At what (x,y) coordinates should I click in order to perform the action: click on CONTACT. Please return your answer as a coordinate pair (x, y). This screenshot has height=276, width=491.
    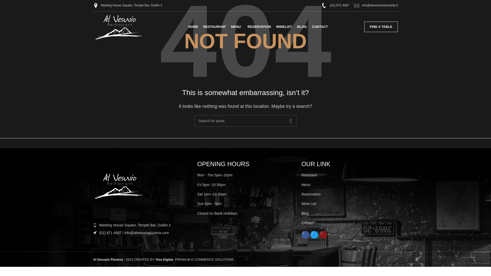
    Looking at the image, I should click on (320, 27).